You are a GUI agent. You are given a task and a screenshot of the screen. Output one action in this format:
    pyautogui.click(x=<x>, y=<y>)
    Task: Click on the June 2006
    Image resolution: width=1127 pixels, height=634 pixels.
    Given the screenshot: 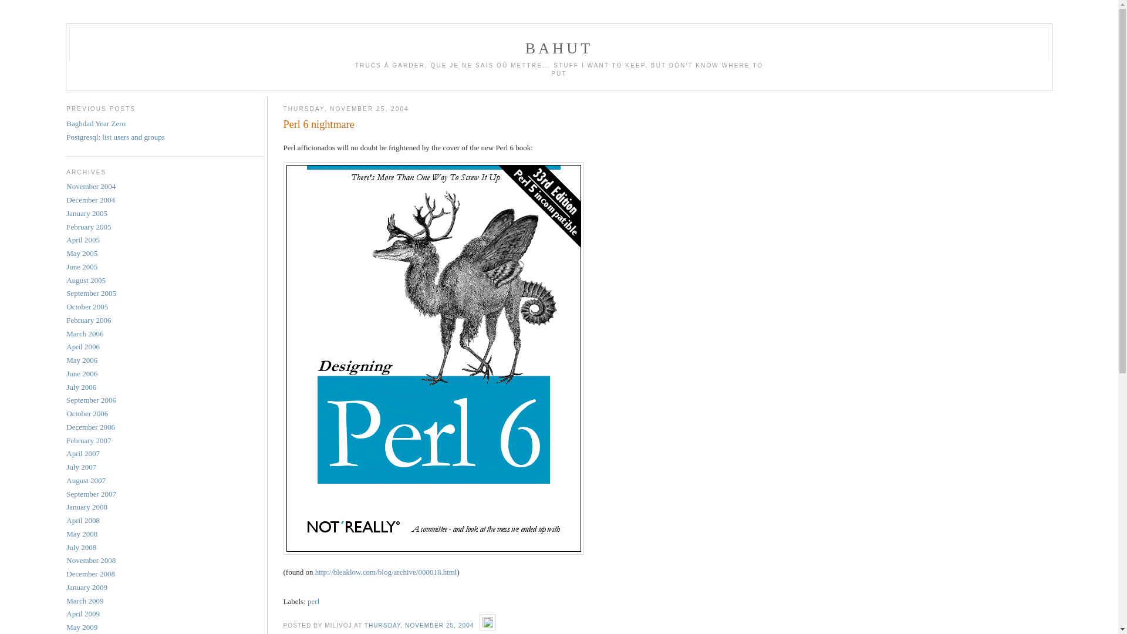 What is the action you would take?
    pyautogui.click(x=82, y=373)
    